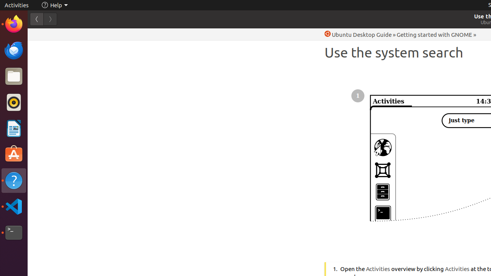 Image resolution: width=491 pixels, height=276 pixels. I want to click on luyi1, so click(51, 34).